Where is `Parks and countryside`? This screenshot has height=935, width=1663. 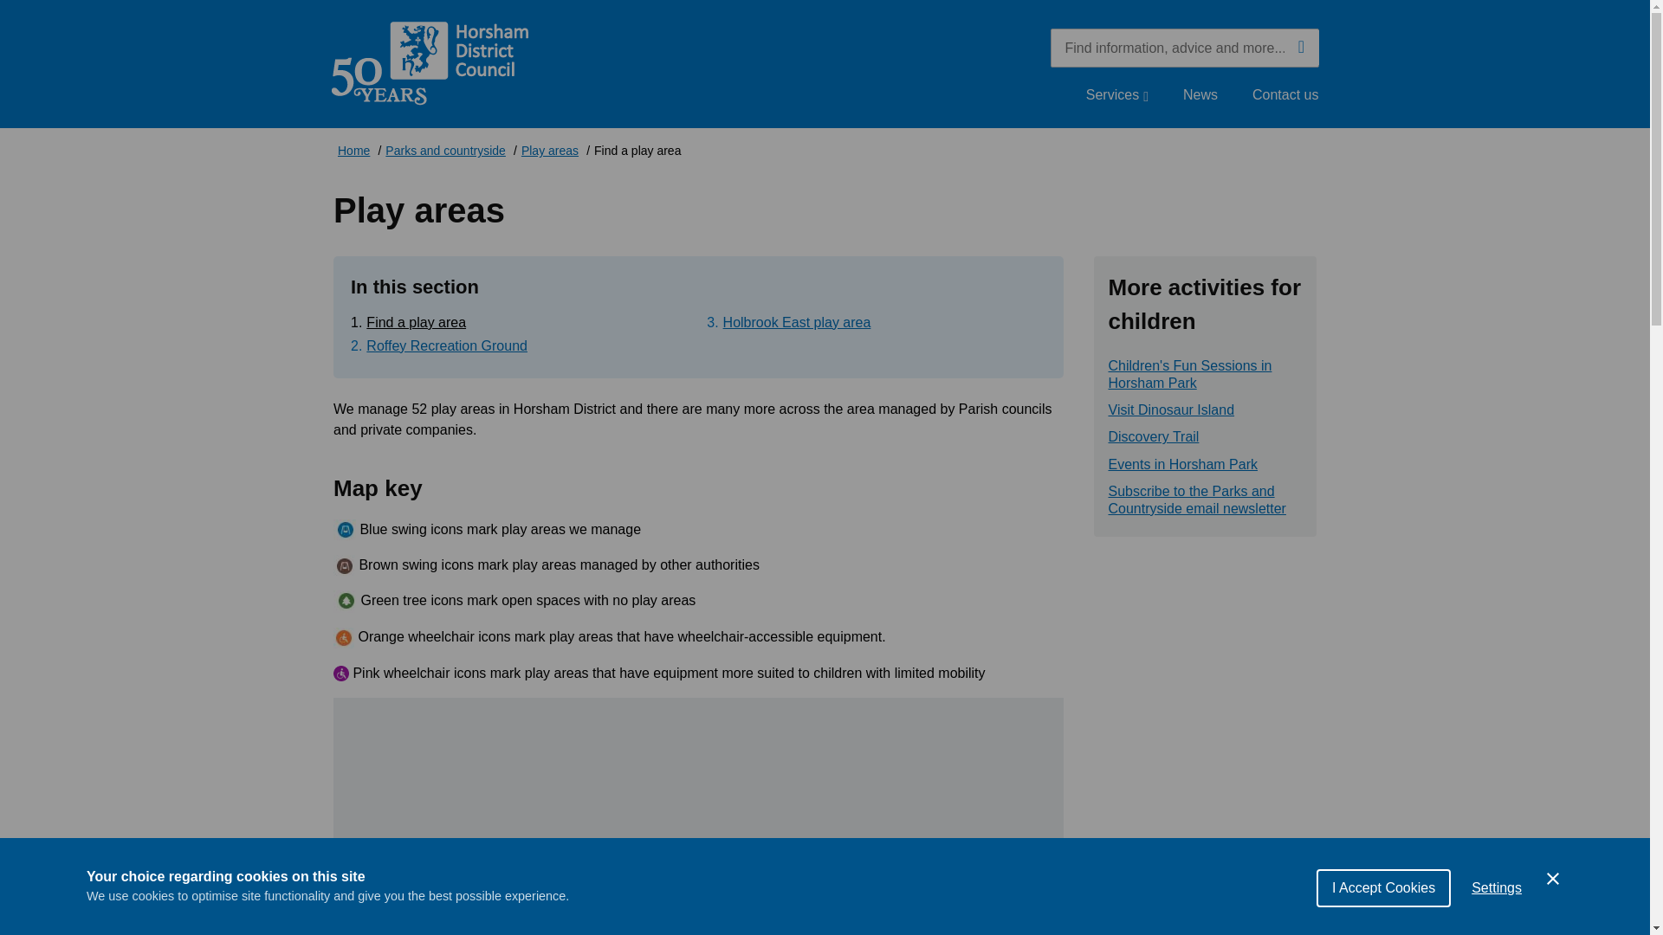
Parks and countryside is located at coordinates (445, 152).